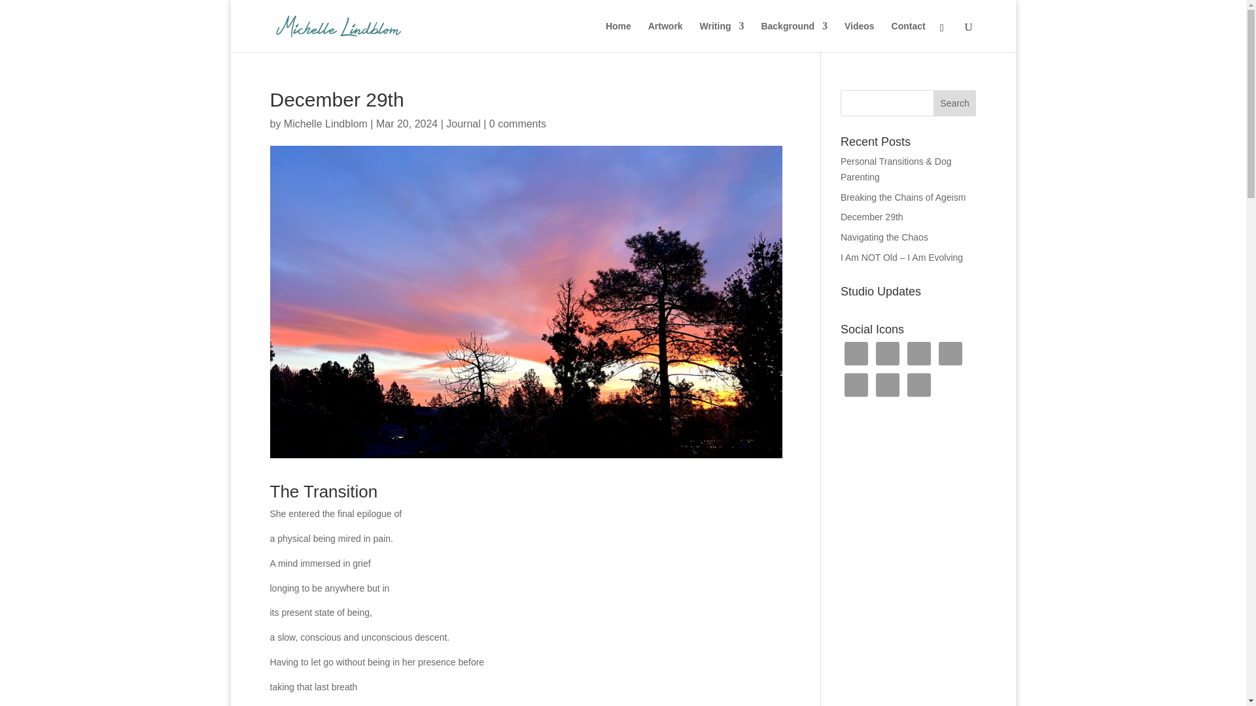 Image resolution: width=1256 pixels, height=706 pixels. Describe the element at coordinates (884, 237) in the screenshot. I see `Navigating the Chaos` at that location.